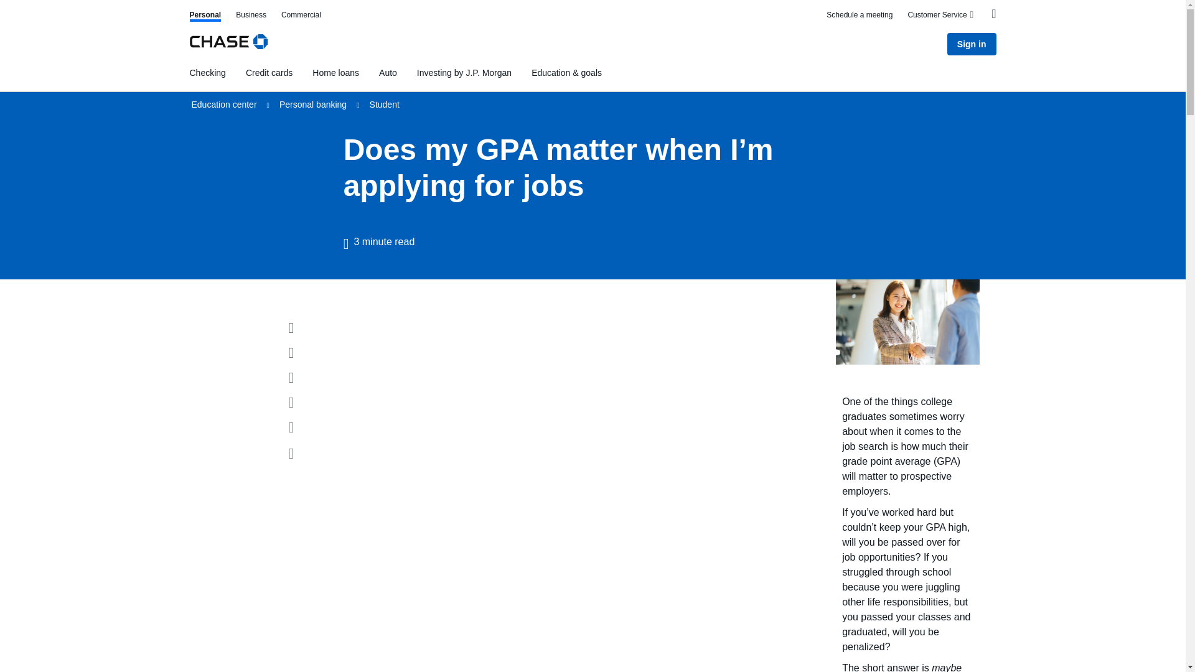  I want to click on Home loans, so click(464, 72).